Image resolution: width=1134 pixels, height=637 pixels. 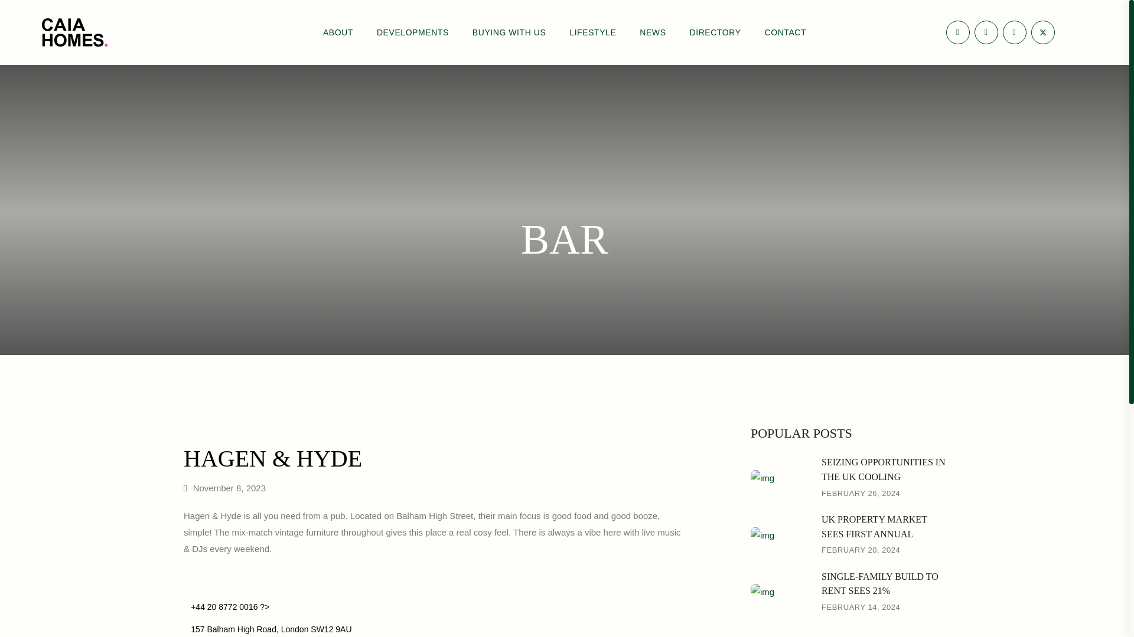 What do you see at coordinates (786, 32) in the screenshot?
I see `CONTACT` at bounding box center [786, 32].